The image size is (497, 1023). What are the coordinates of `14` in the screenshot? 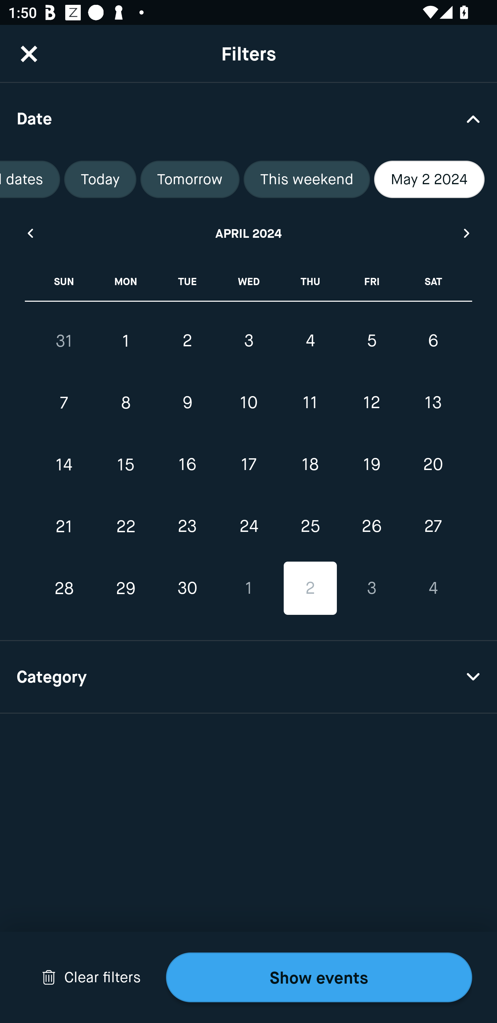 It's located at (64, 464).